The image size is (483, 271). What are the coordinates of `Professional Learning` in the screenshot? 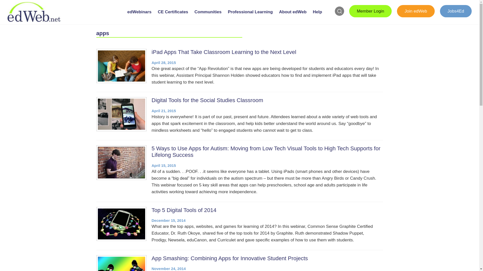 It's located at (250, 16).